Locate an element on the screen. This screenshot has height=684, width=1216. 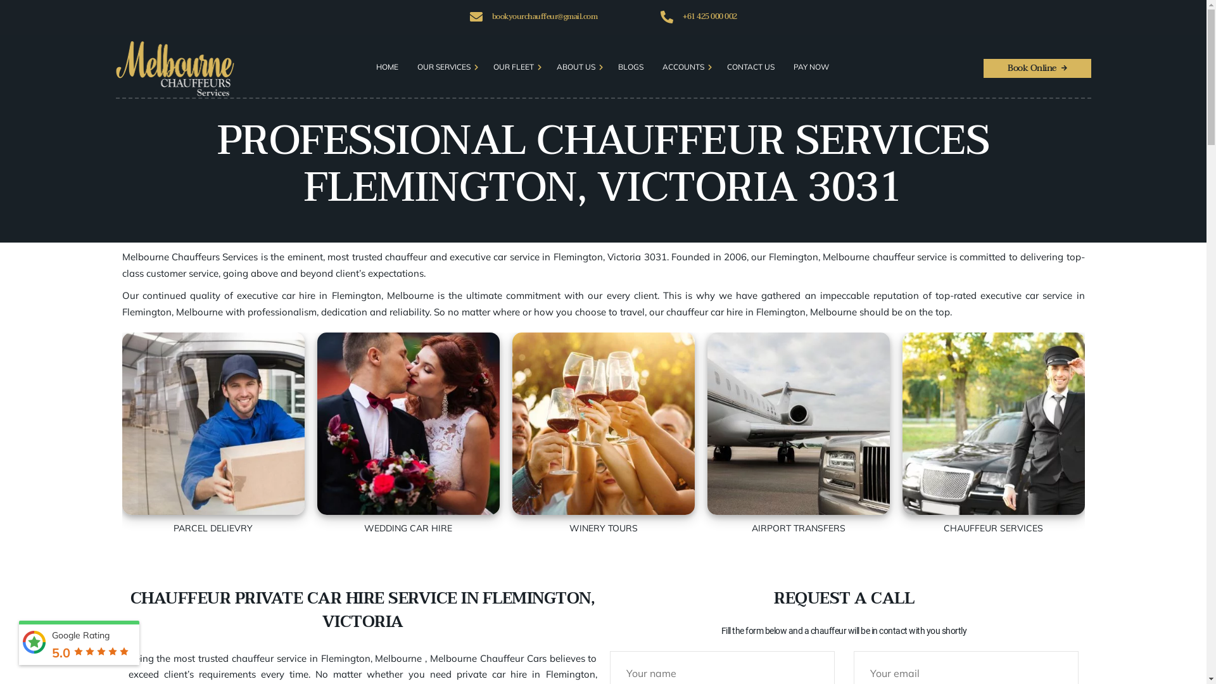
CONTACT US is located at coordinates (751, 67).